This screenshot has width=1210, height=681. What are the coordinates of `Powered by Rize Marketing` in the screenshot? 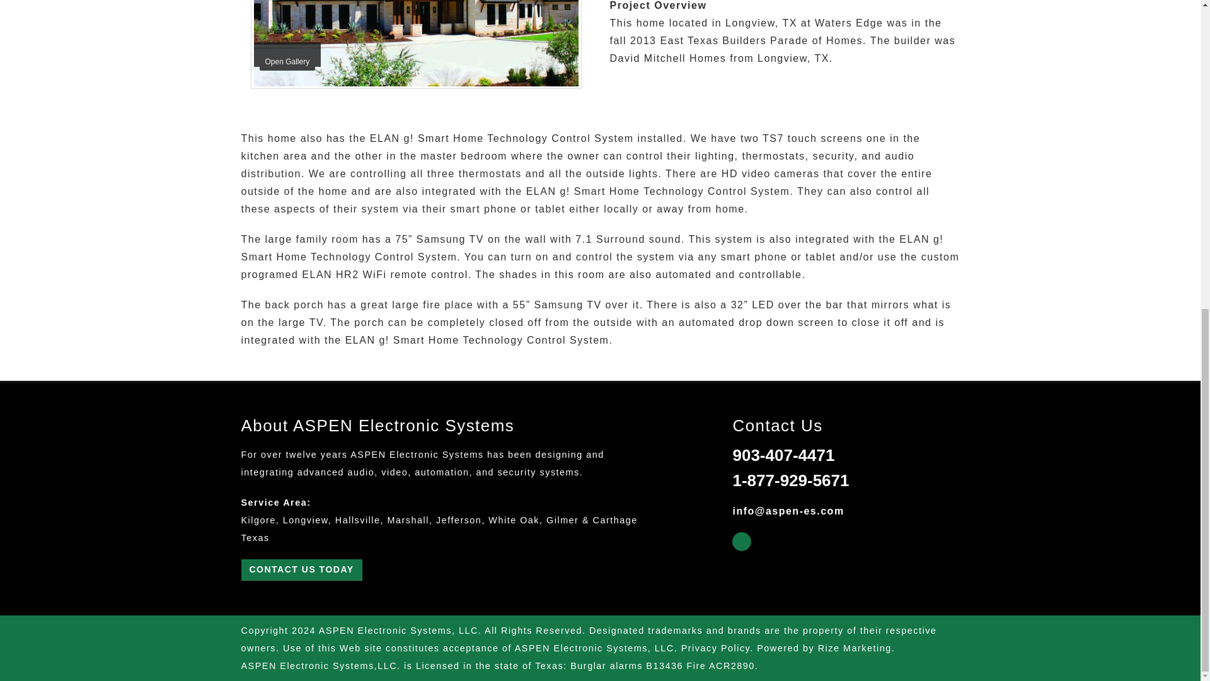 It's located at (824, 648).